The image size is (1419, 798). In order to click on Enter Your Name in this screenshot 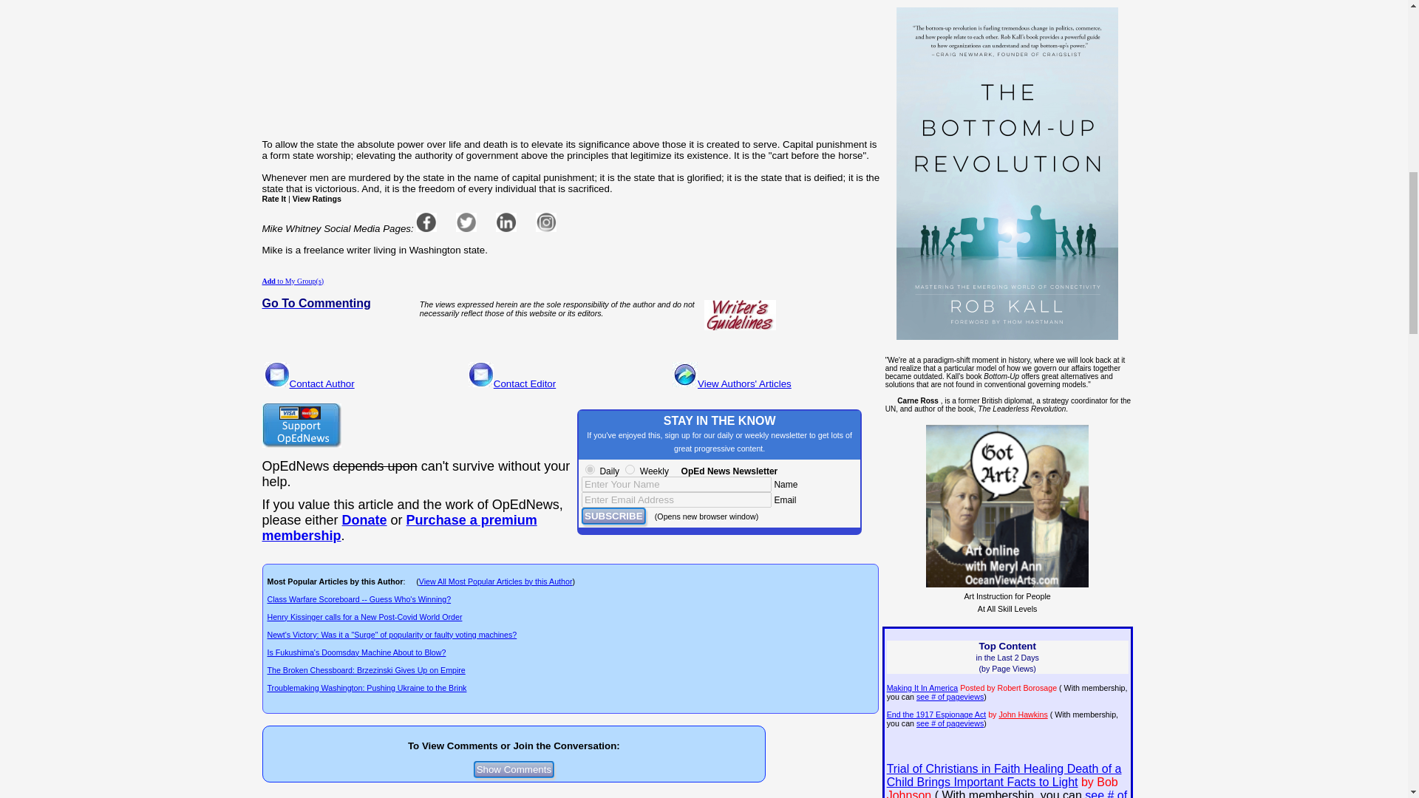, I will do `click(677, 484)`.